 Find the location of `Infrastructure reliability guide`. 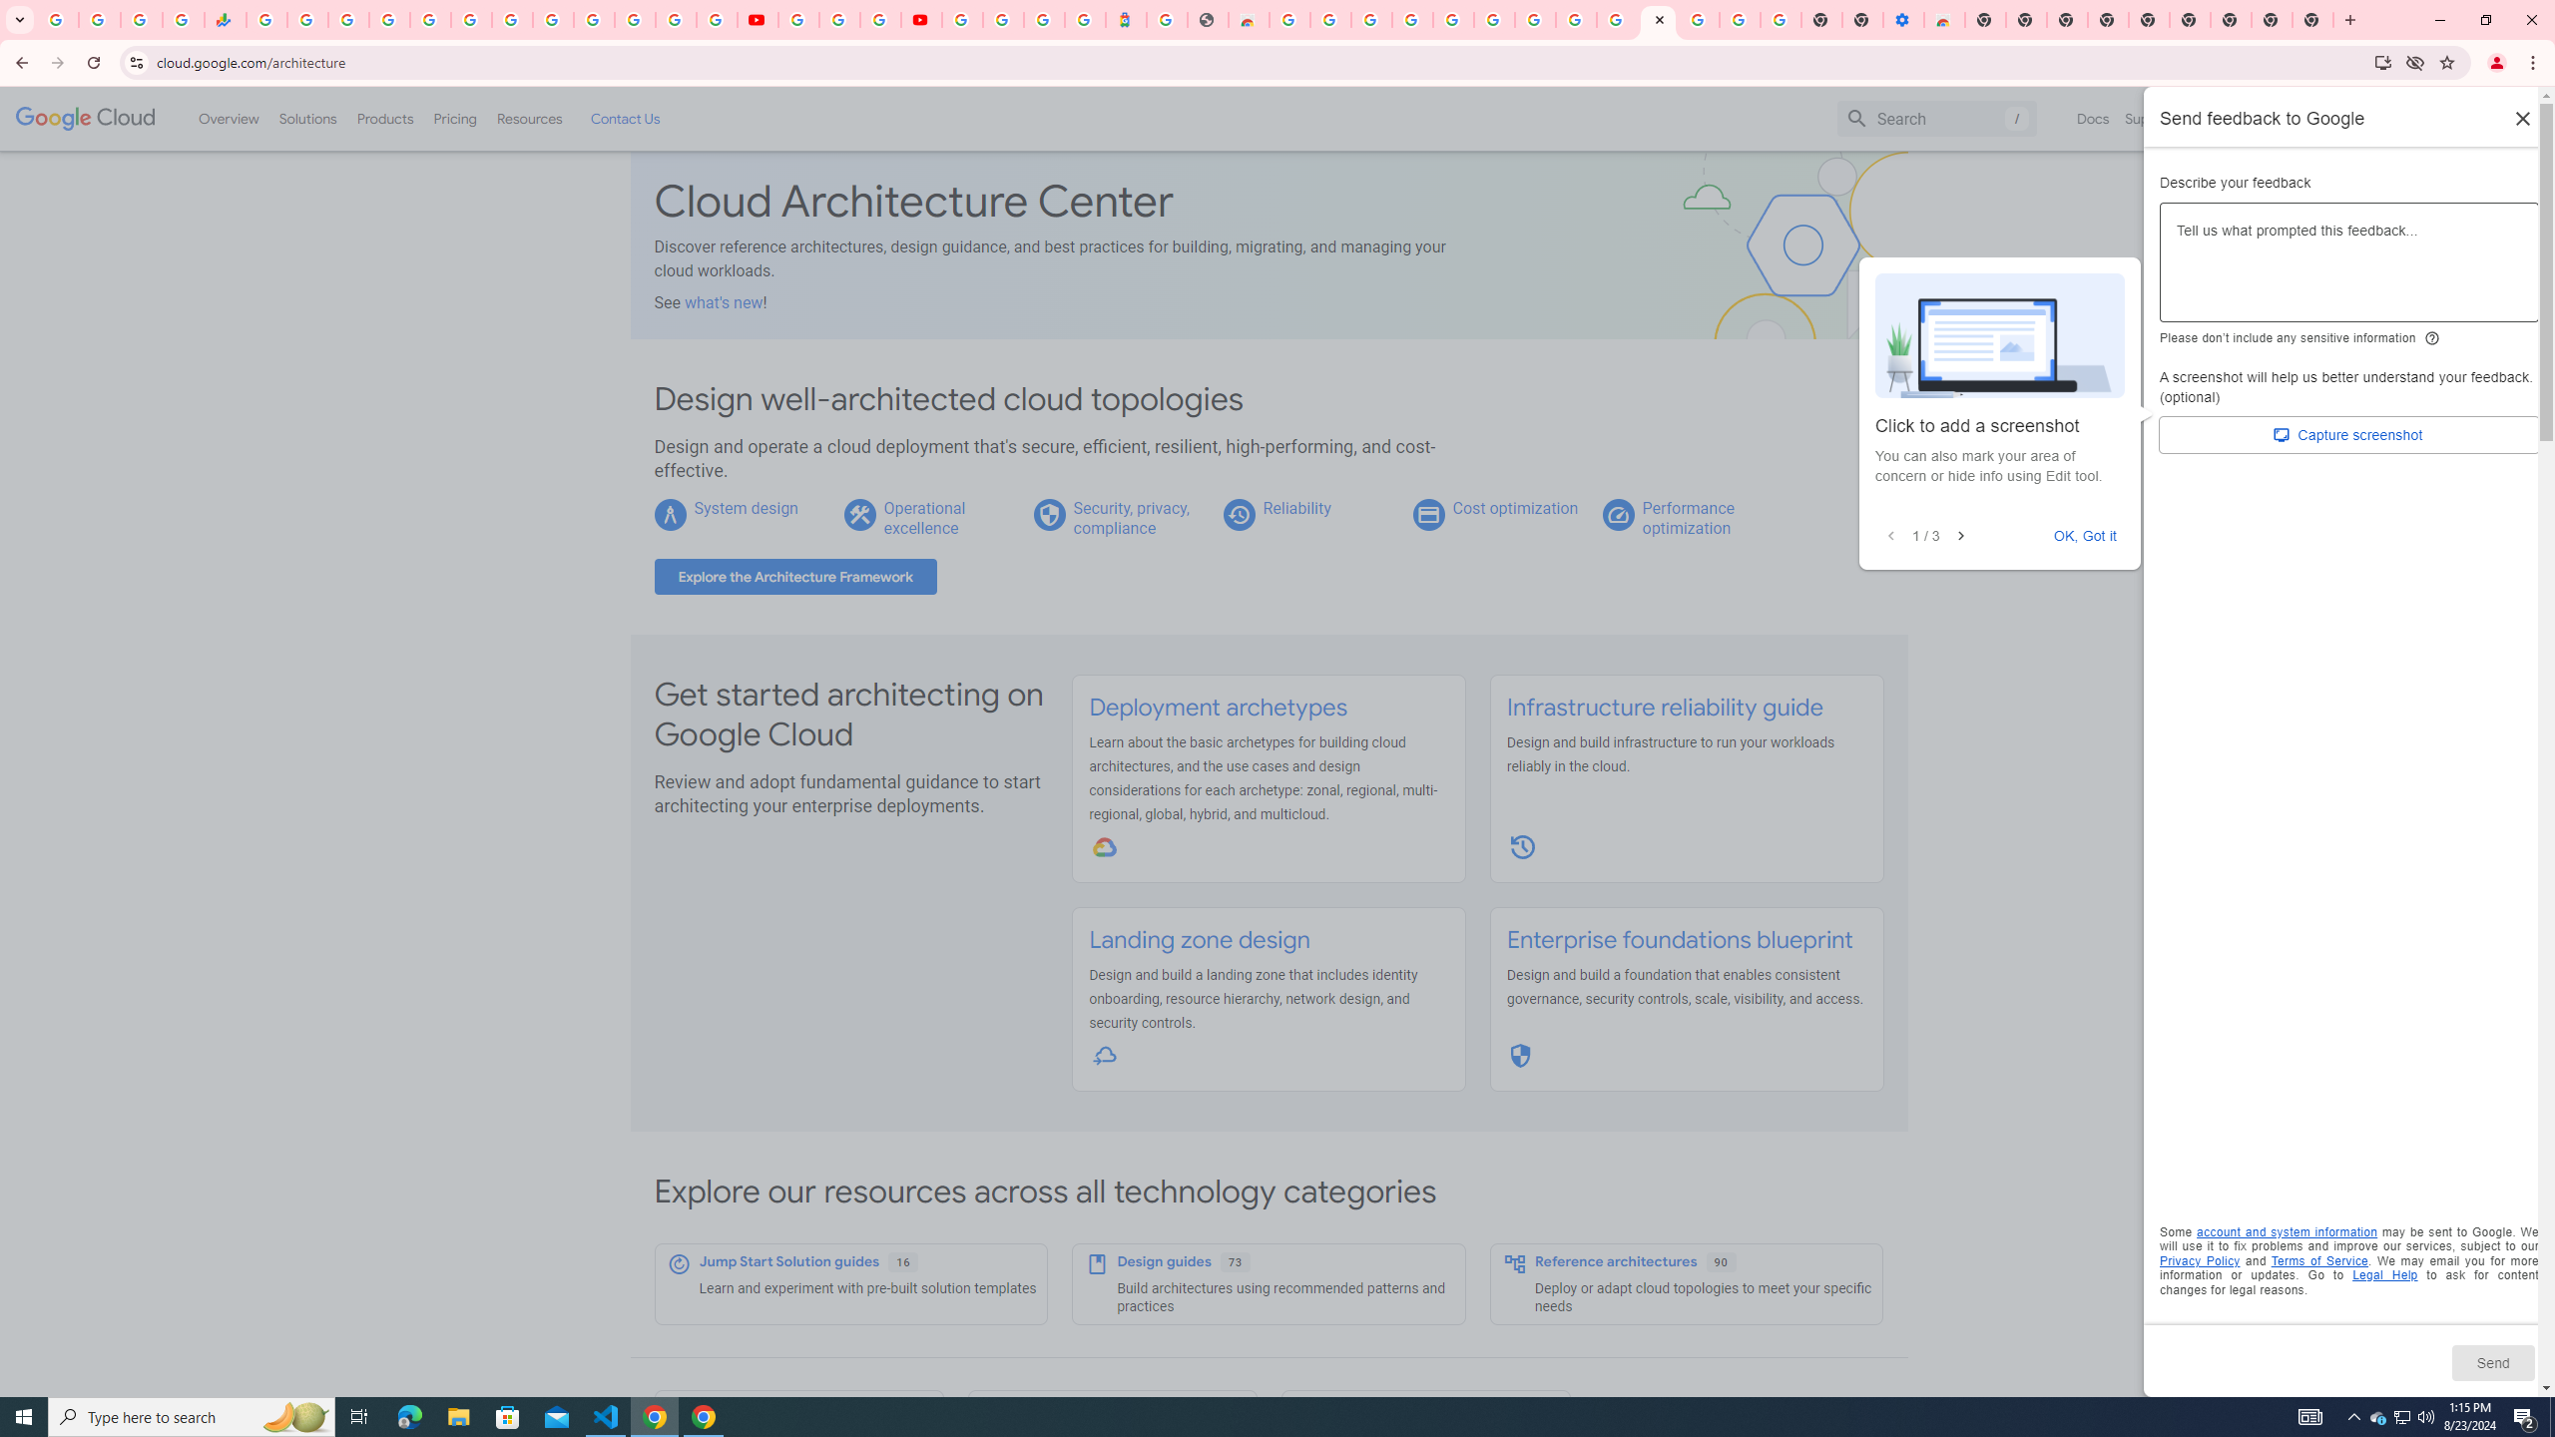

Infrastructure reliability guide is located at coordinates (1664, 708).